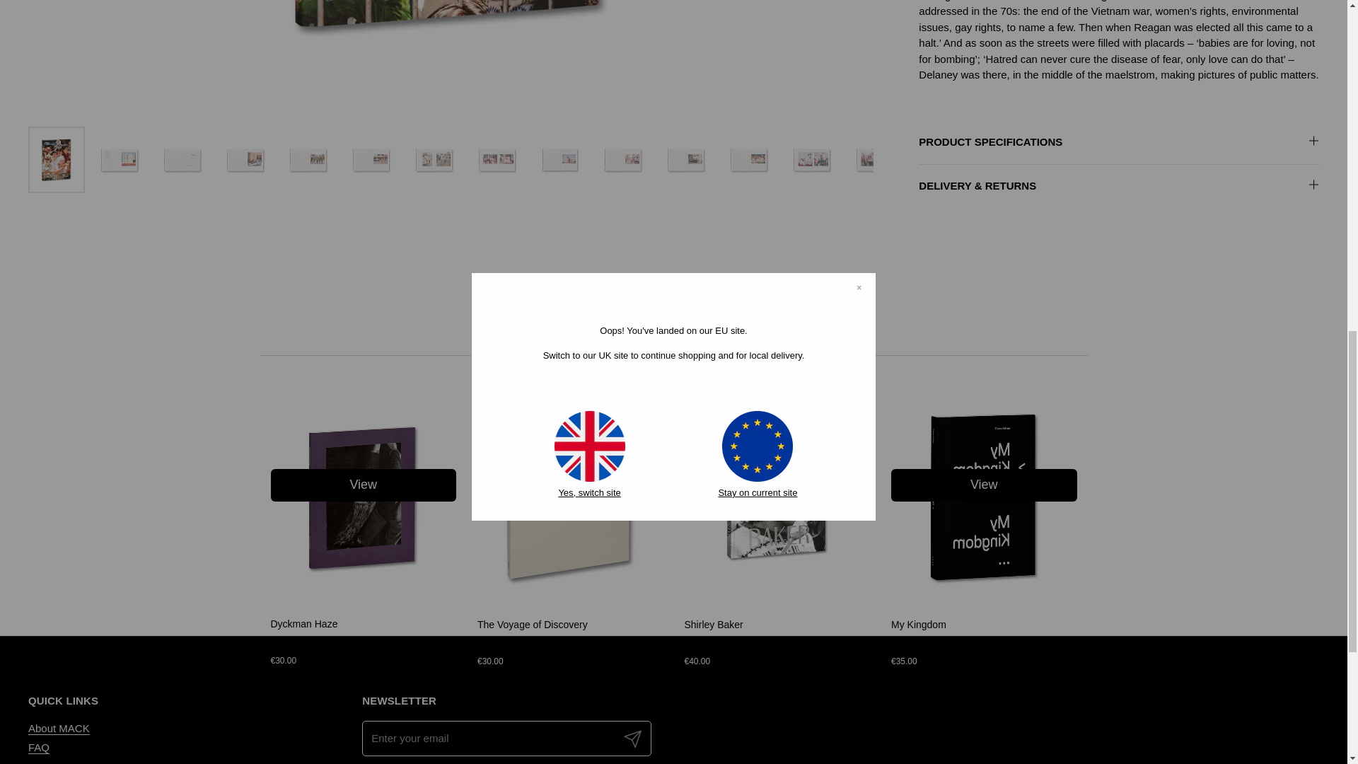 The image size is (1358, 764). What do you see at coordinates (918, 624) in the screenshot?
I see `My Kingdom` at bounding box center [918, 624].